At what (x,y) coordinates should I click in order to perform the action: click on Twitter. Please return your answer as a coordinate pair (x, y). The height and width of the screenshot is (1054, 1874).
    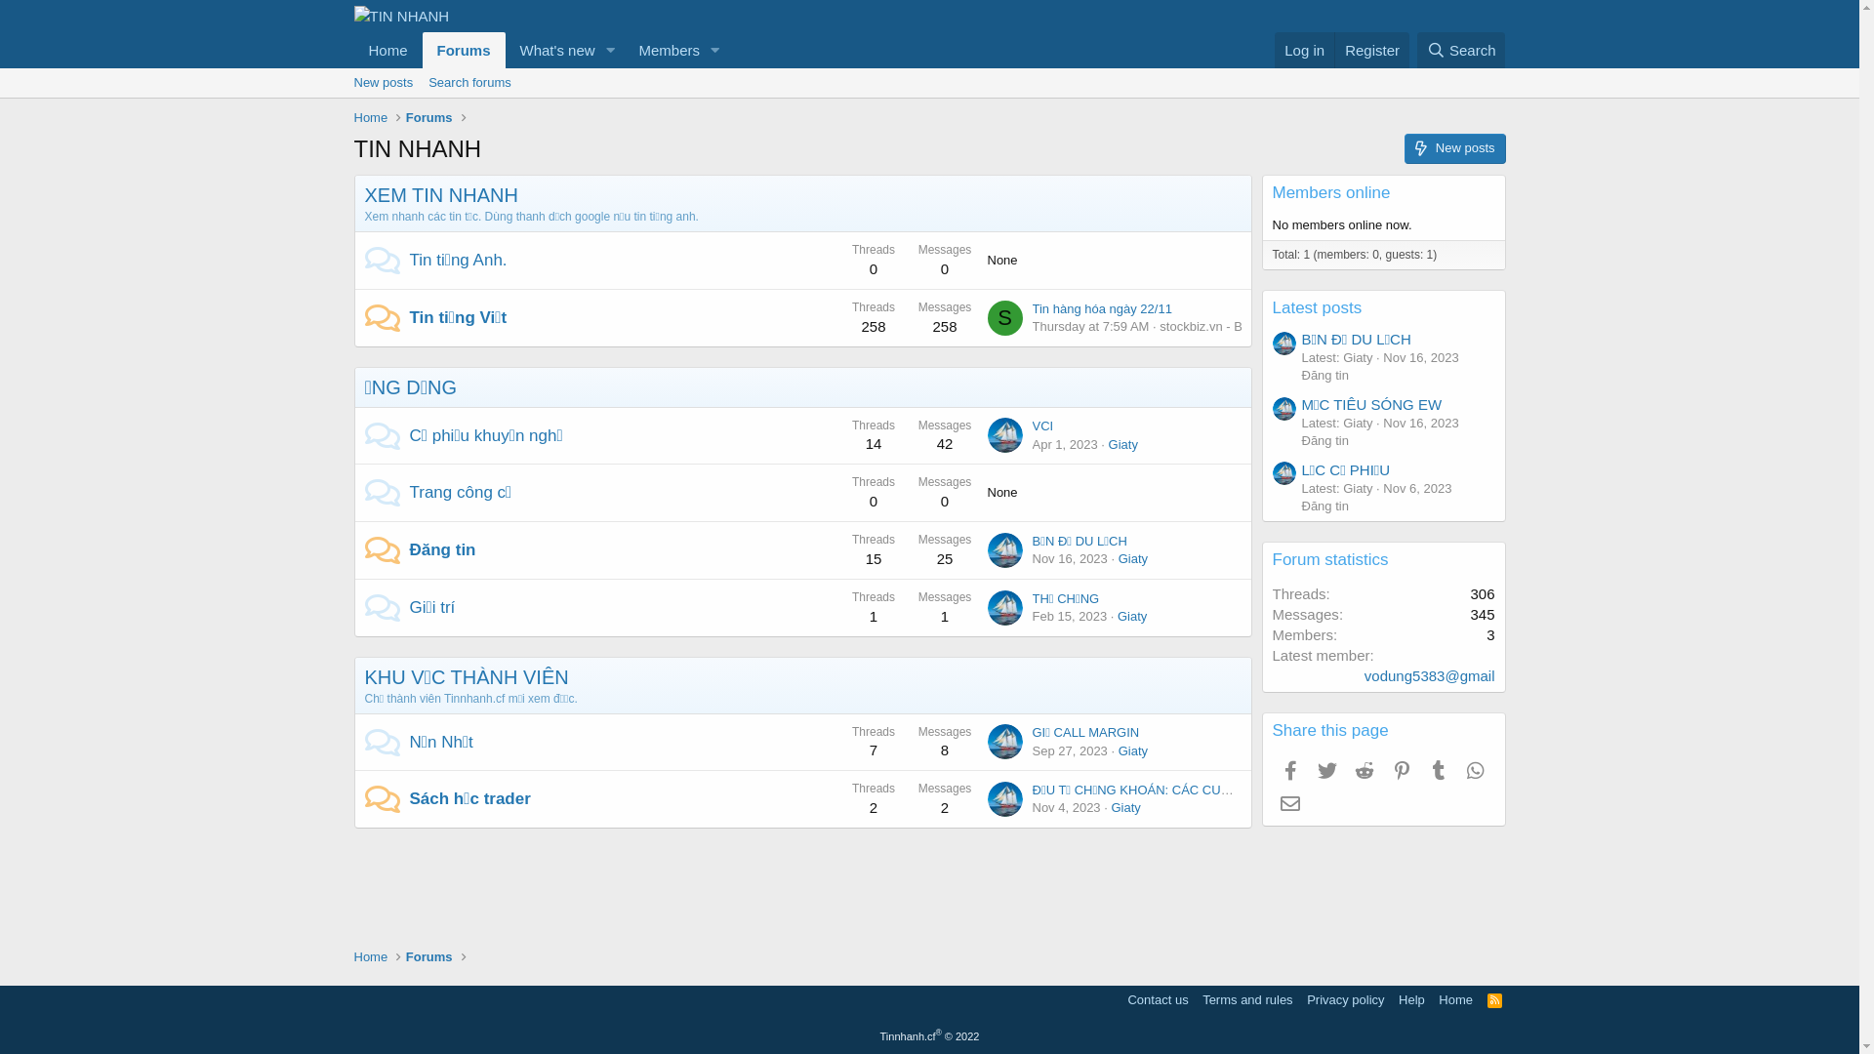
    Looking at the image, I should click on (1327, 771).